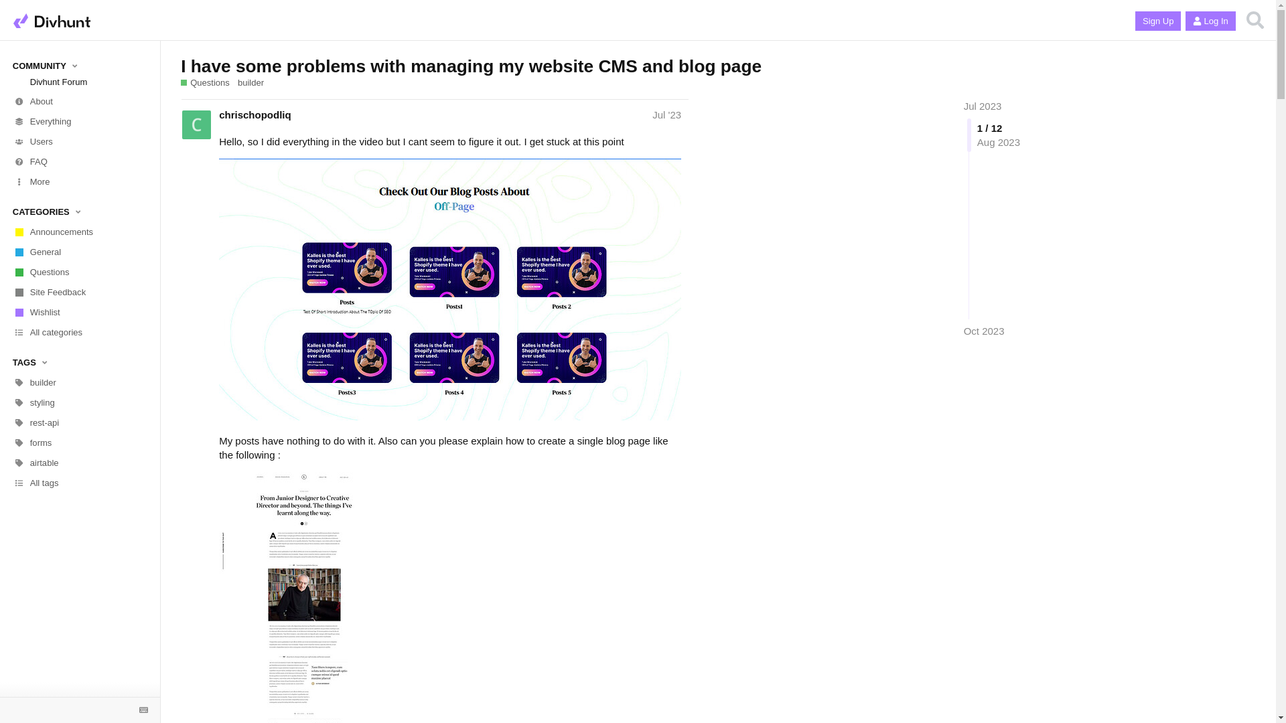 The height and width of the screenshot is (723, 1286). Describe the element at coordinates (80, 162) in the screenshot. I see `Guidelines for using this site` at that location.